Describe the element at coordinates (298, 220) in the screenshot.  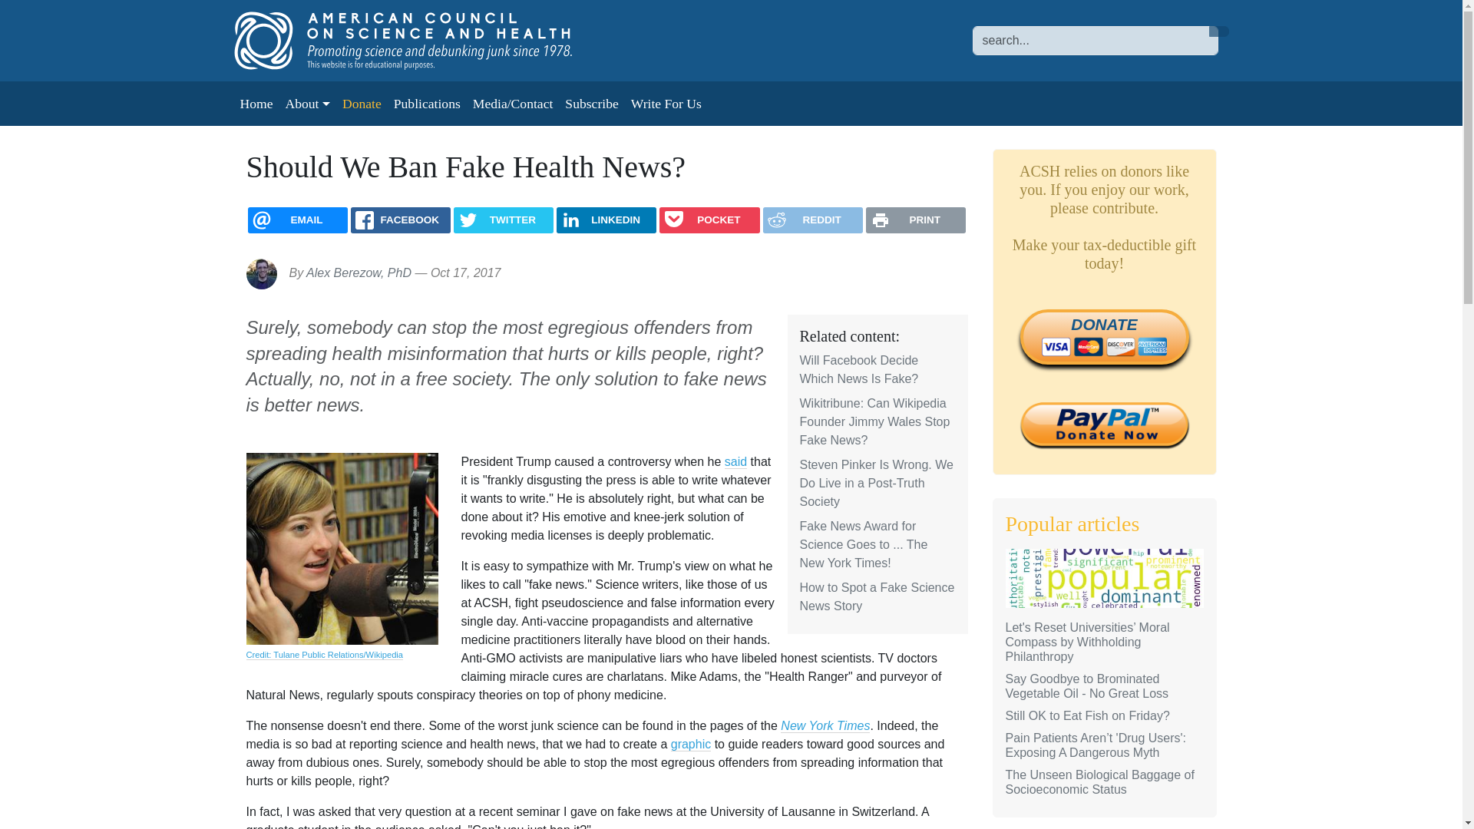
I see `EMAIL` at that location.